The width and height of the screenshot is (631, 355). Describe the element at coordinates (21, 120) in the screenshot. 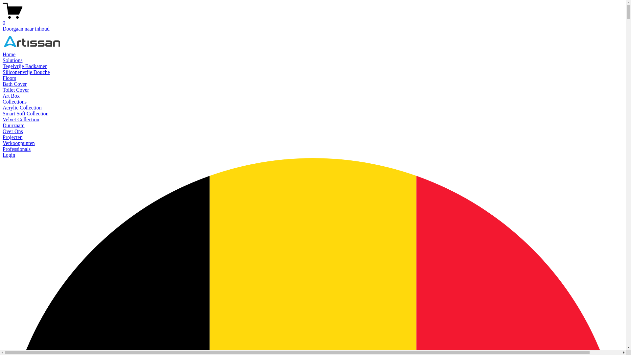

I see `Velvet Collection` at that location.